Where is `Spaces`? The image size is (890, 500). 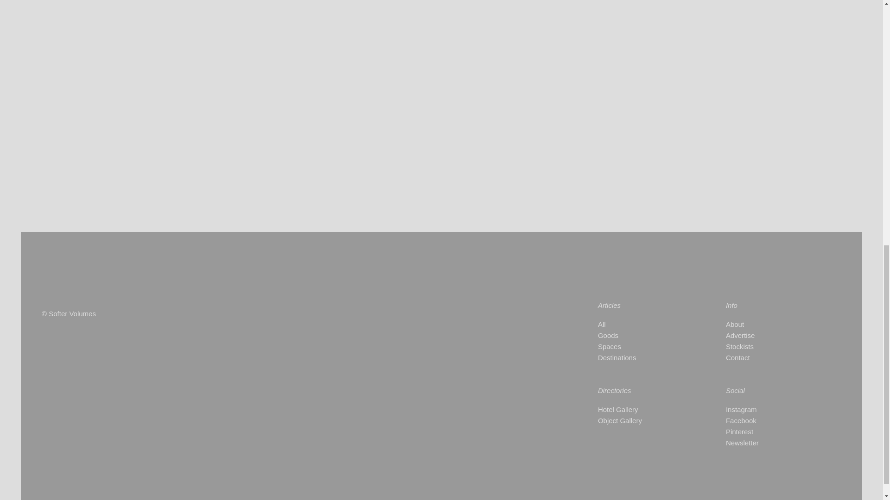
Spaces is located at coordinates (645, 346).